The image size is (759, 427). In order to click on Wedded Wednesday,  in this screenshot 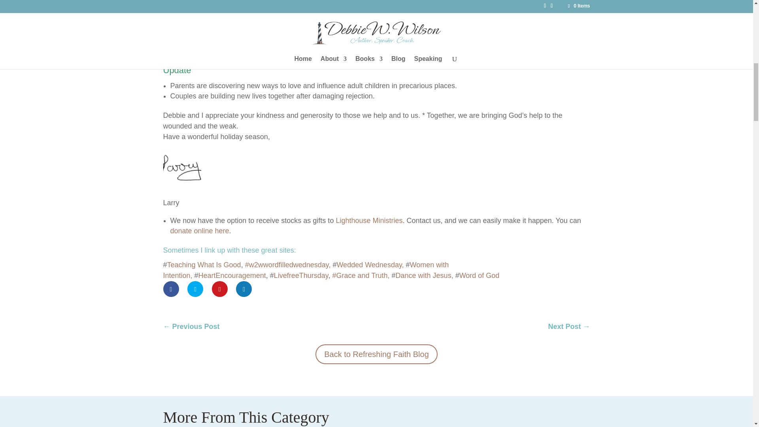, I will do `click(371, 265)`.